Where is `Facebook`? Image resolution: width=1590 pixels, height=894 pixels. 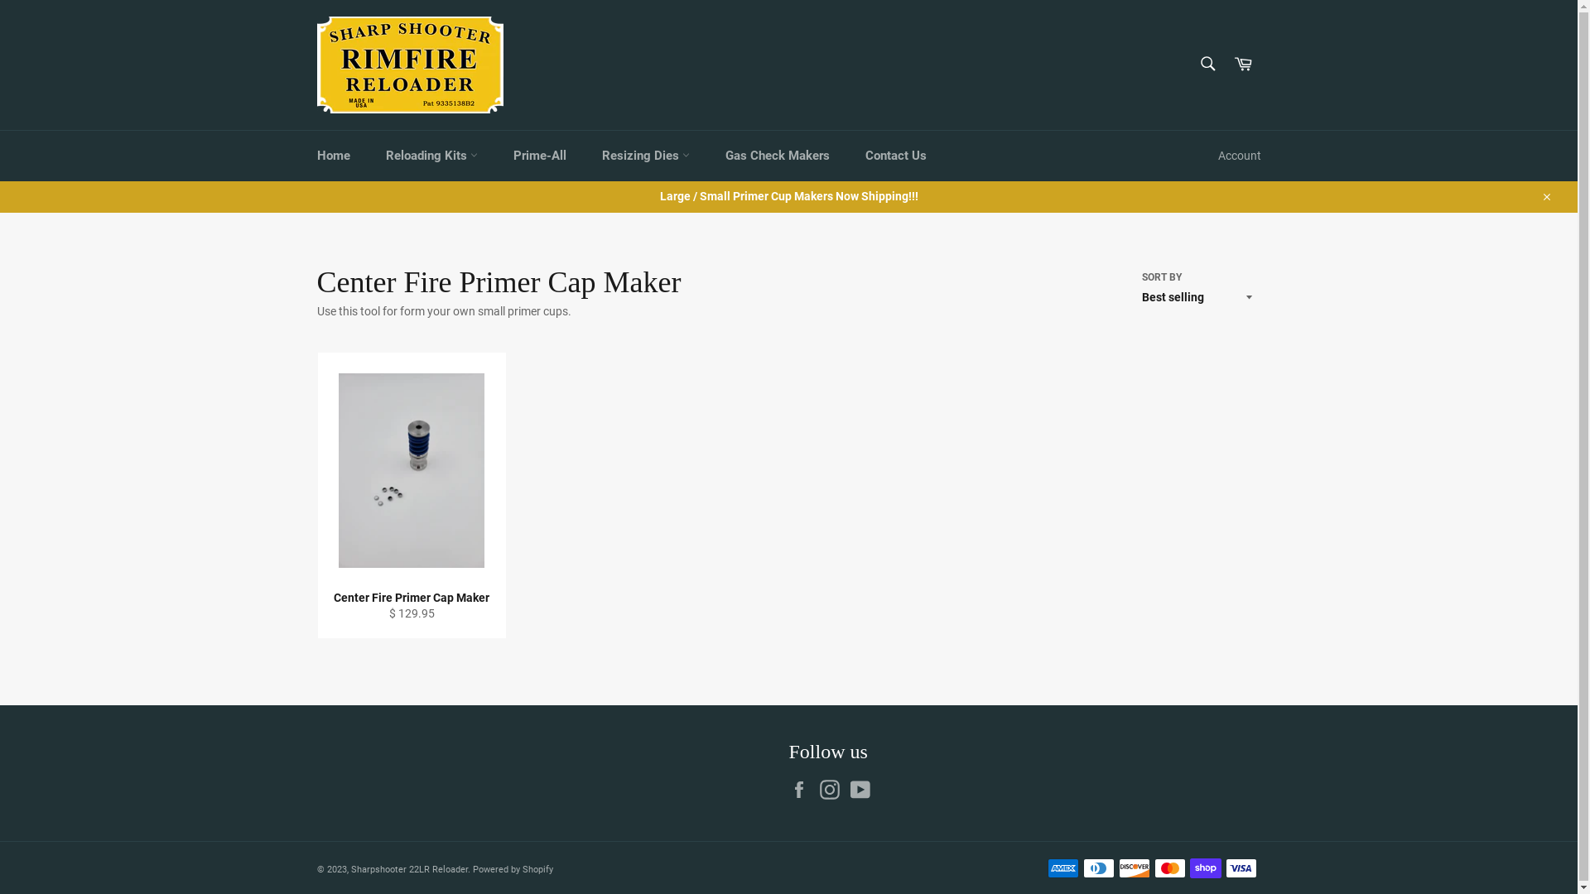 Facebook is located at coordinates (802, 790).